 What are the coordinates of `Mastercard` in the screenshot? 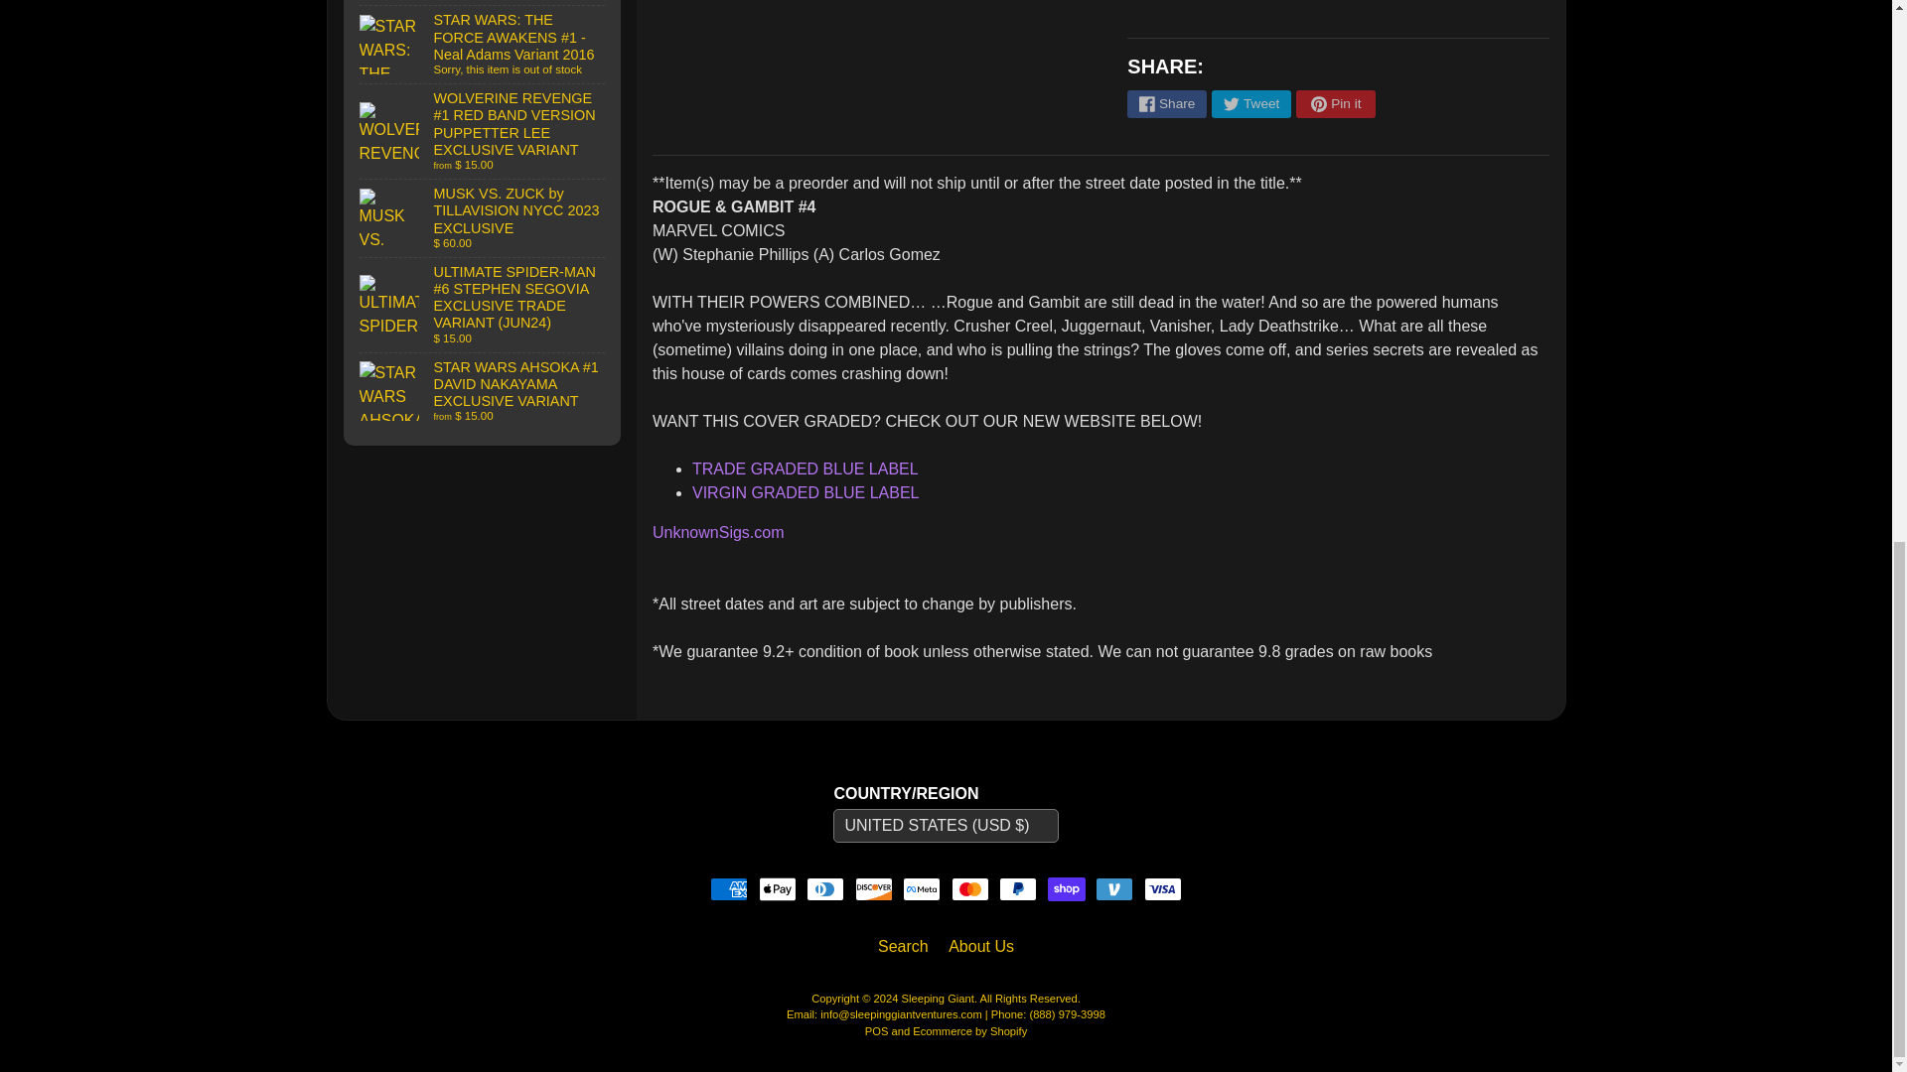 It's located at (970, 889).